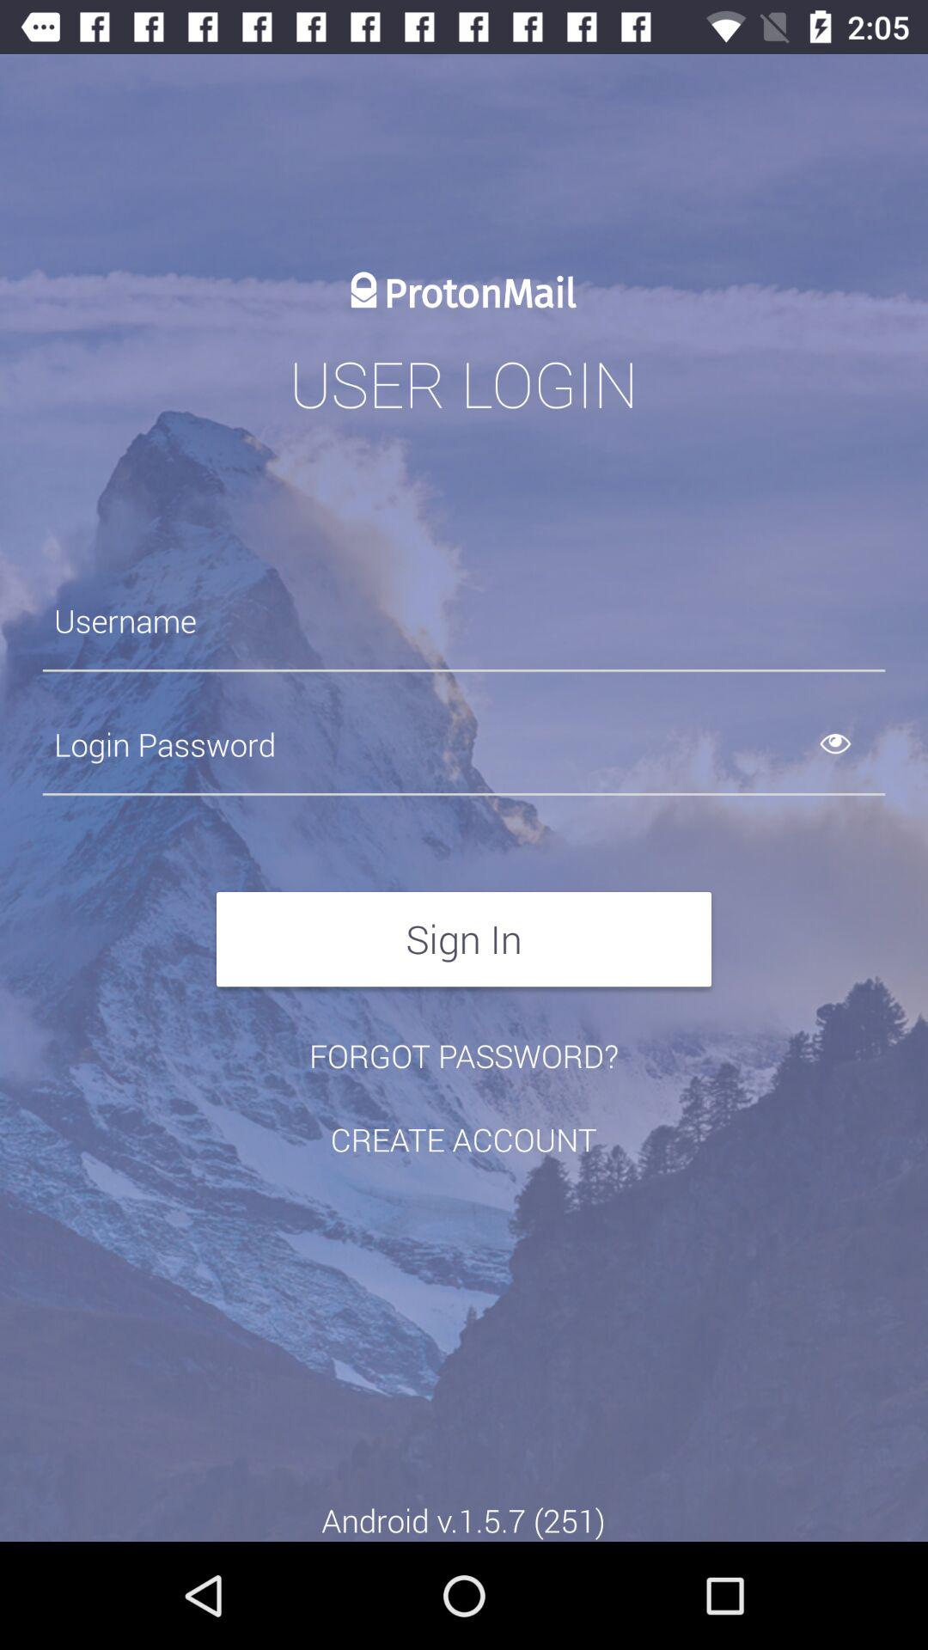 Image resolution: width=928 pixels, height=1650 pixels. Describe the element at coordinates (463, 1140) in the screenshot. I see `click the create account item` at that location.